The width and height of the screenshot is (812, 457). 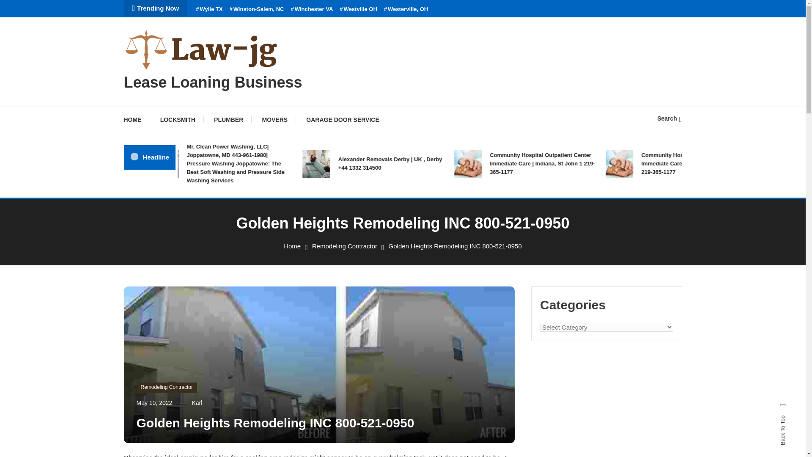 What do you see at coordinates (275, 119) in the screenshot?
I see `MOVERS` at bounding box center [275, 119].